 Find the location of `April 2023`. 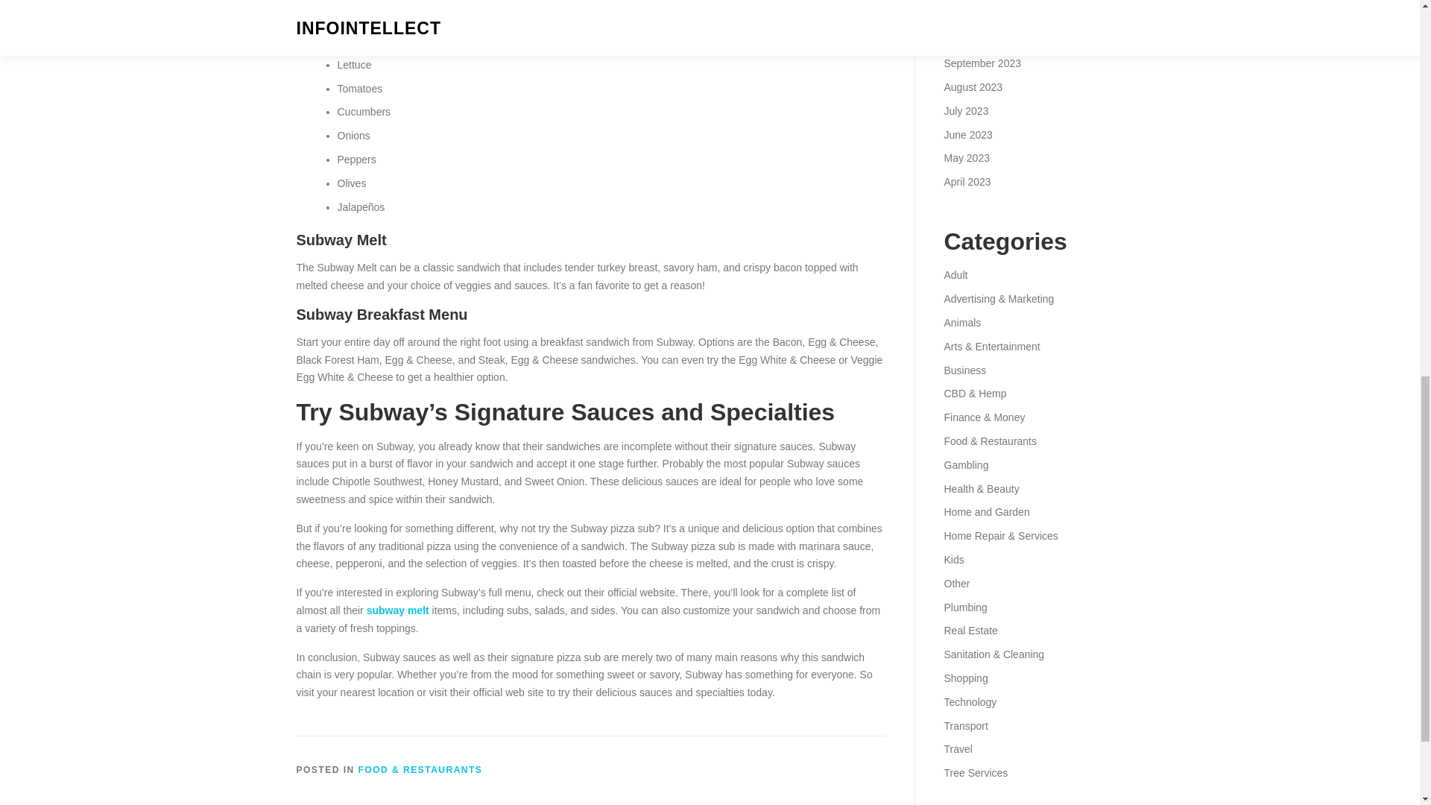

April 2023 is located at coordinates (966, 182).